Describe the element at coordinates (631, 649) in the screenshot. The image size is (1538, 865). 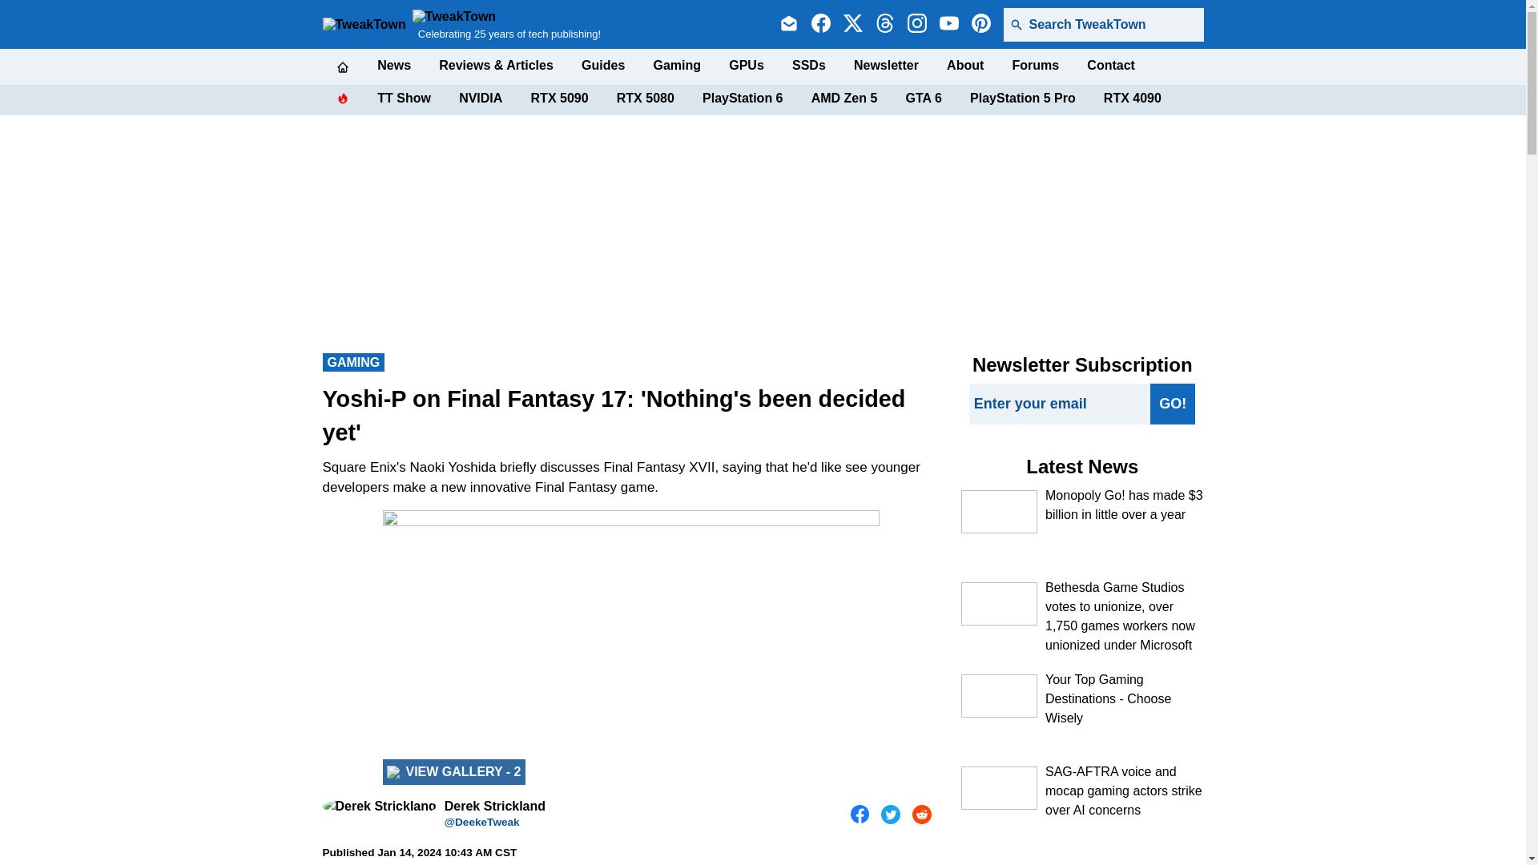
I see `Yoshi-P on Final Fantasy 17: 'Nothing's been decided yet'` at that location.